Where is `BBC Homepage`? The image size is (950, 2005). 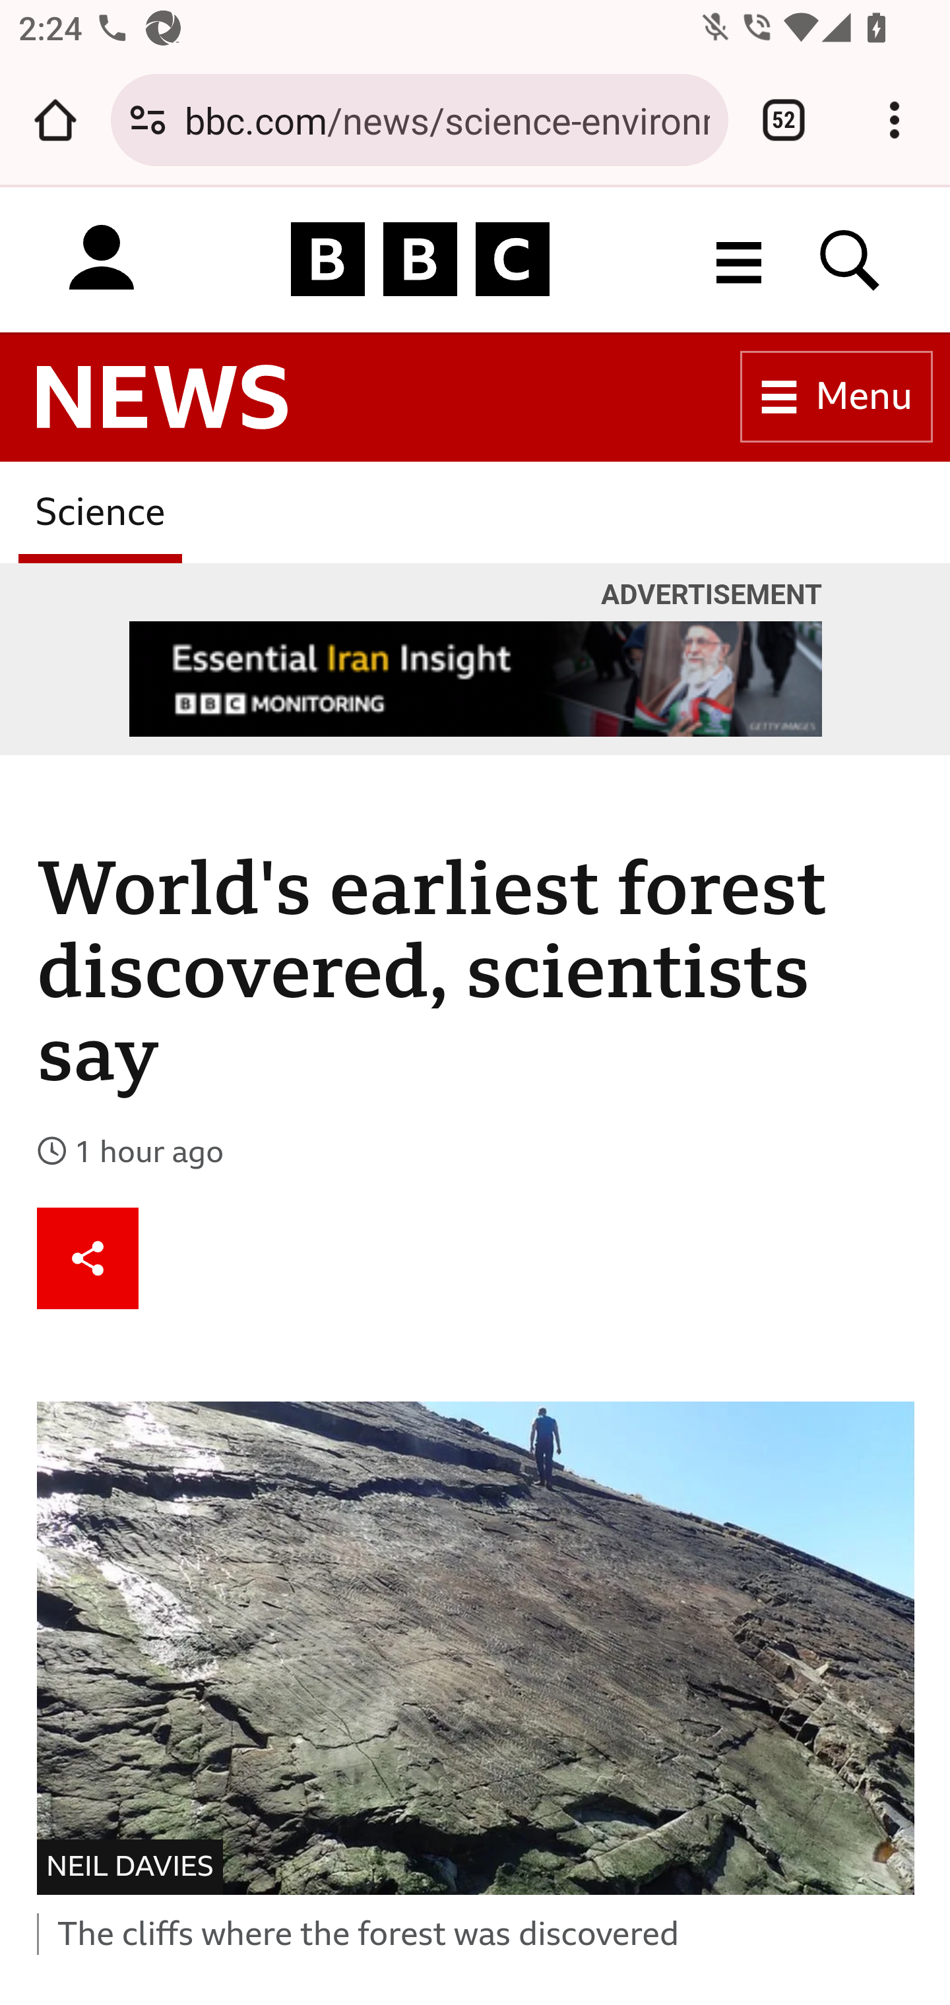 BBC Homepage is located at coordinates (421, 259).